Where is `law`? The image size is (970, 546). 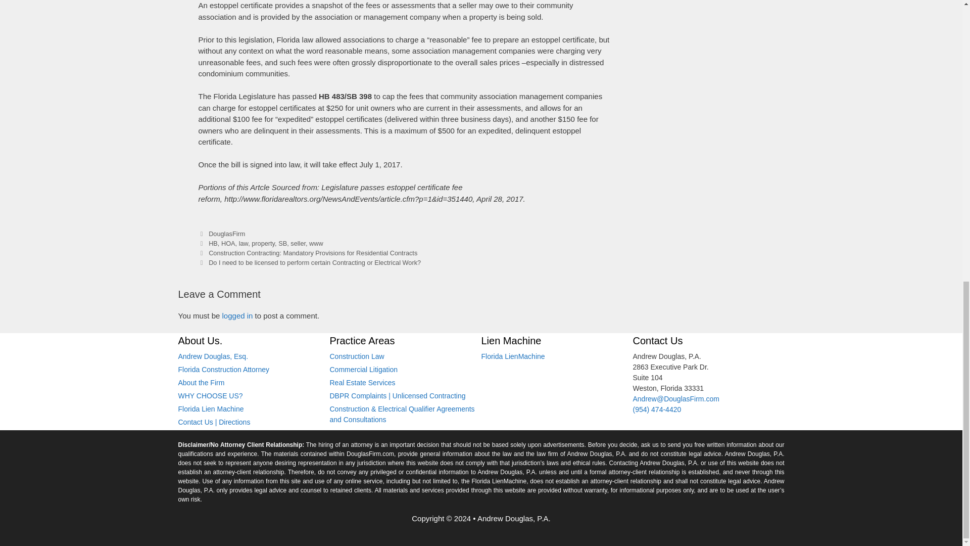
law is located at coordinates (244, 244).